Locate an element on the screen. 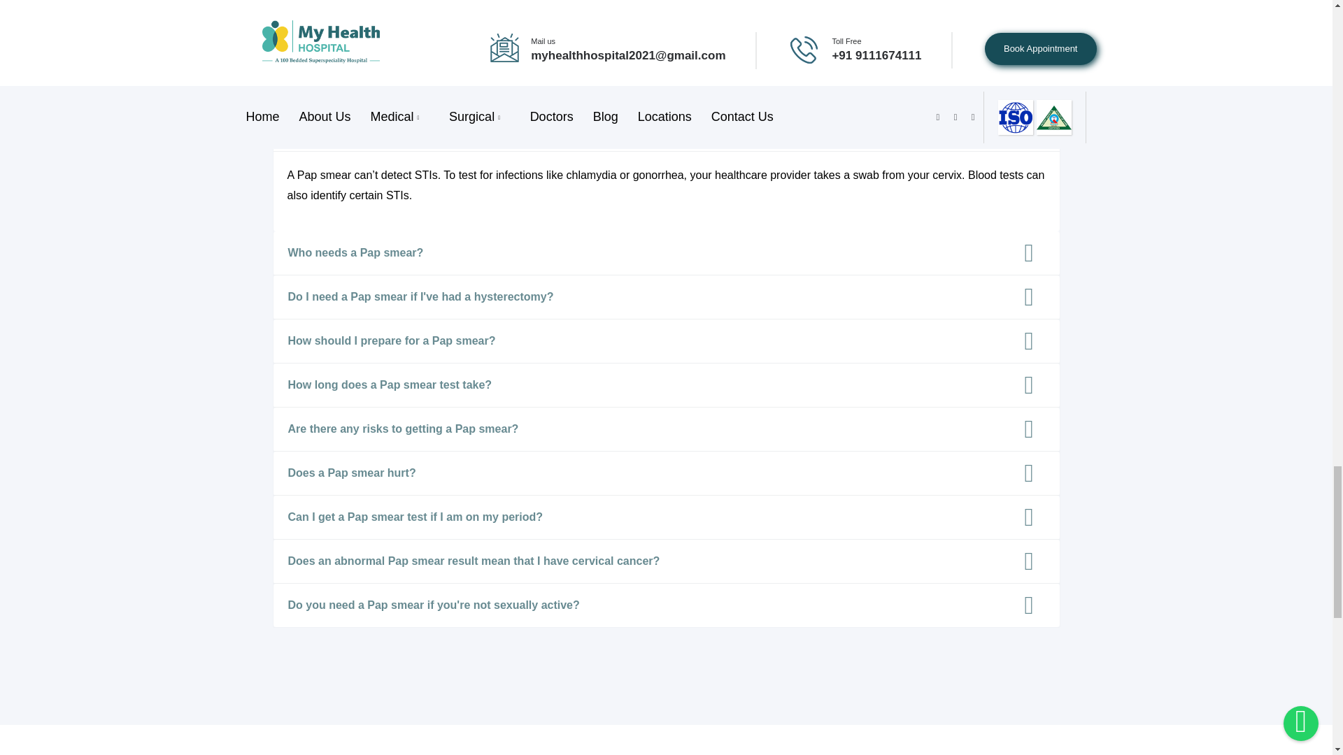  Are there any risks to getting a Pap smear? is located at coordinates (666, 429).